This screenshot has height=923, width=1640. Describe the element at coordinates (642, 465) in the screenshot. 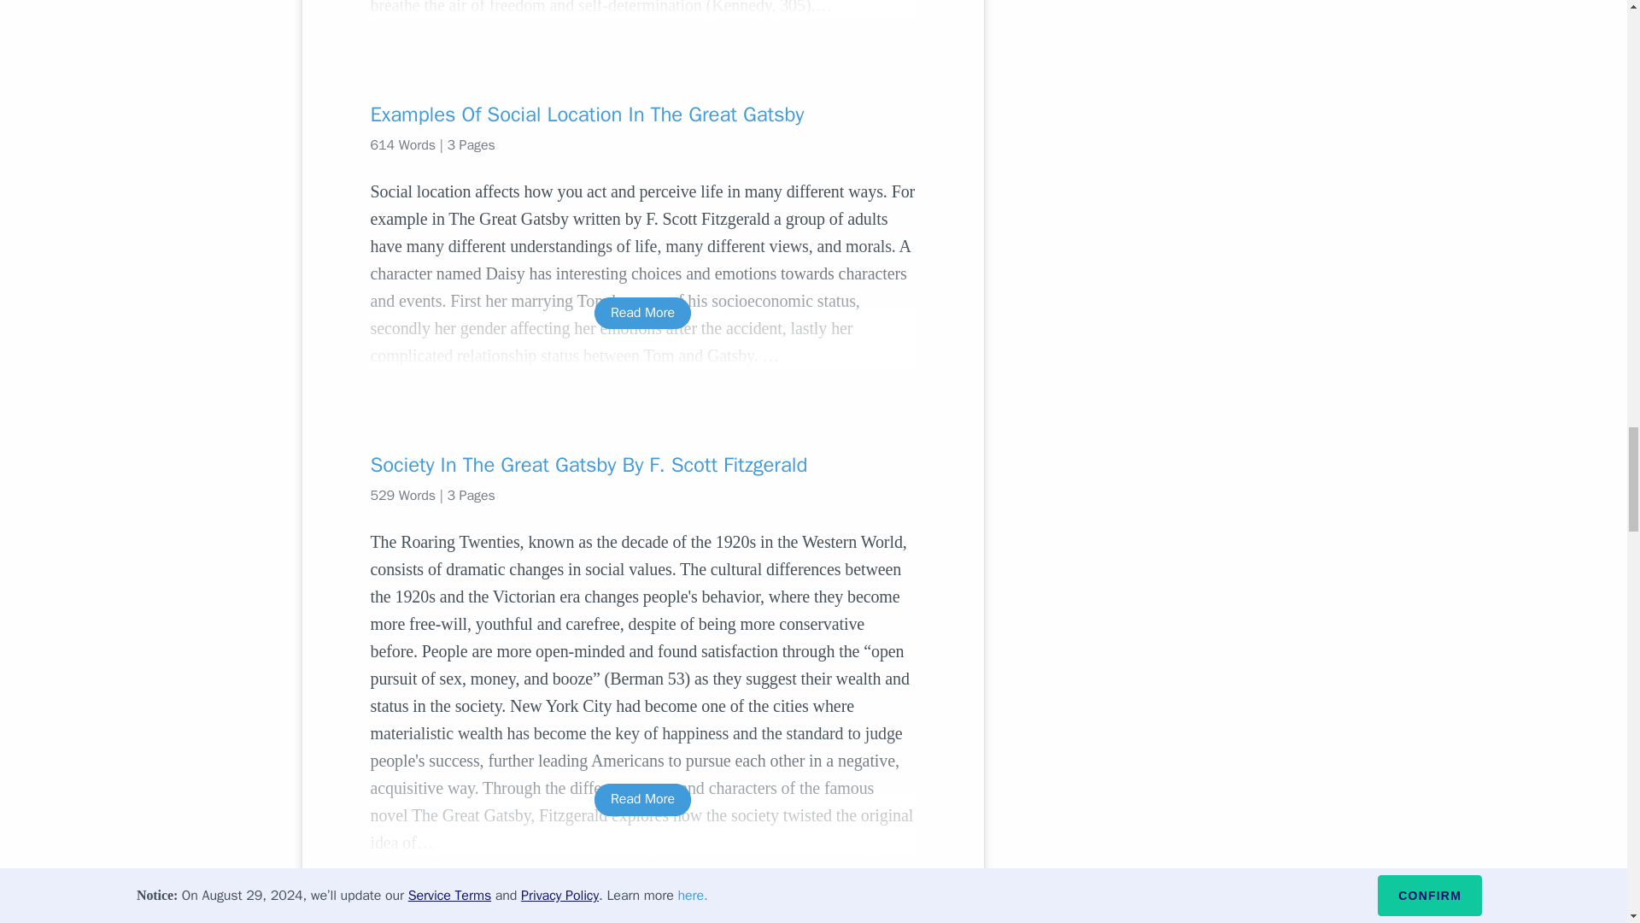

I see `Society In The Great Gatsby By F. Scott Fitzgerald` at that location.